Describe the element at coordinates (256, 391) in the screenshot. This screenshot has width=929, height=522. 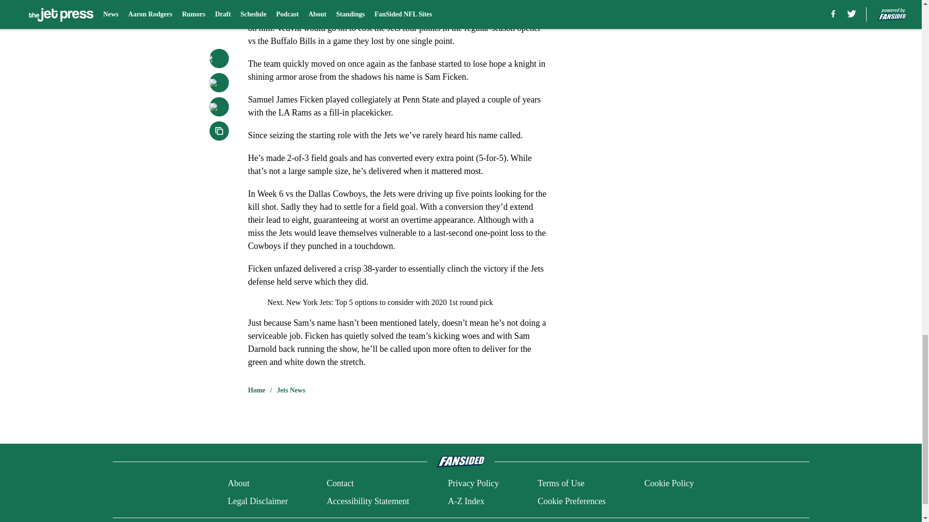
I see `Home` at that location.